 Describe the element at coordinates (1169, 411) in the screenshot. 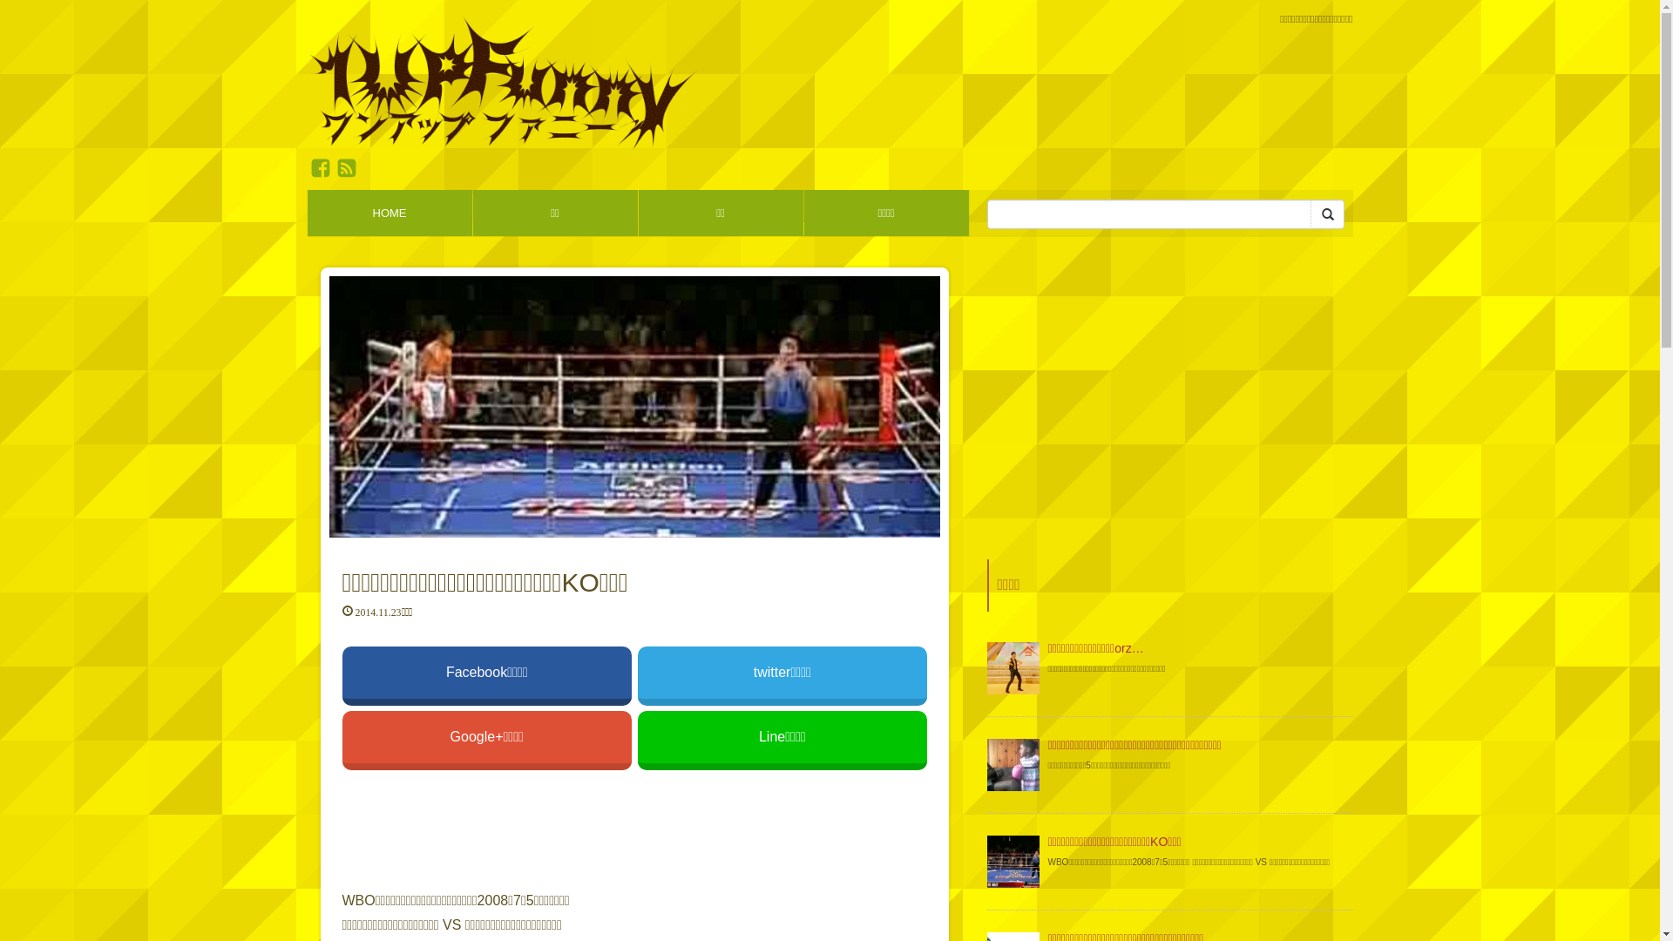

I see `Advertisement` at that location.